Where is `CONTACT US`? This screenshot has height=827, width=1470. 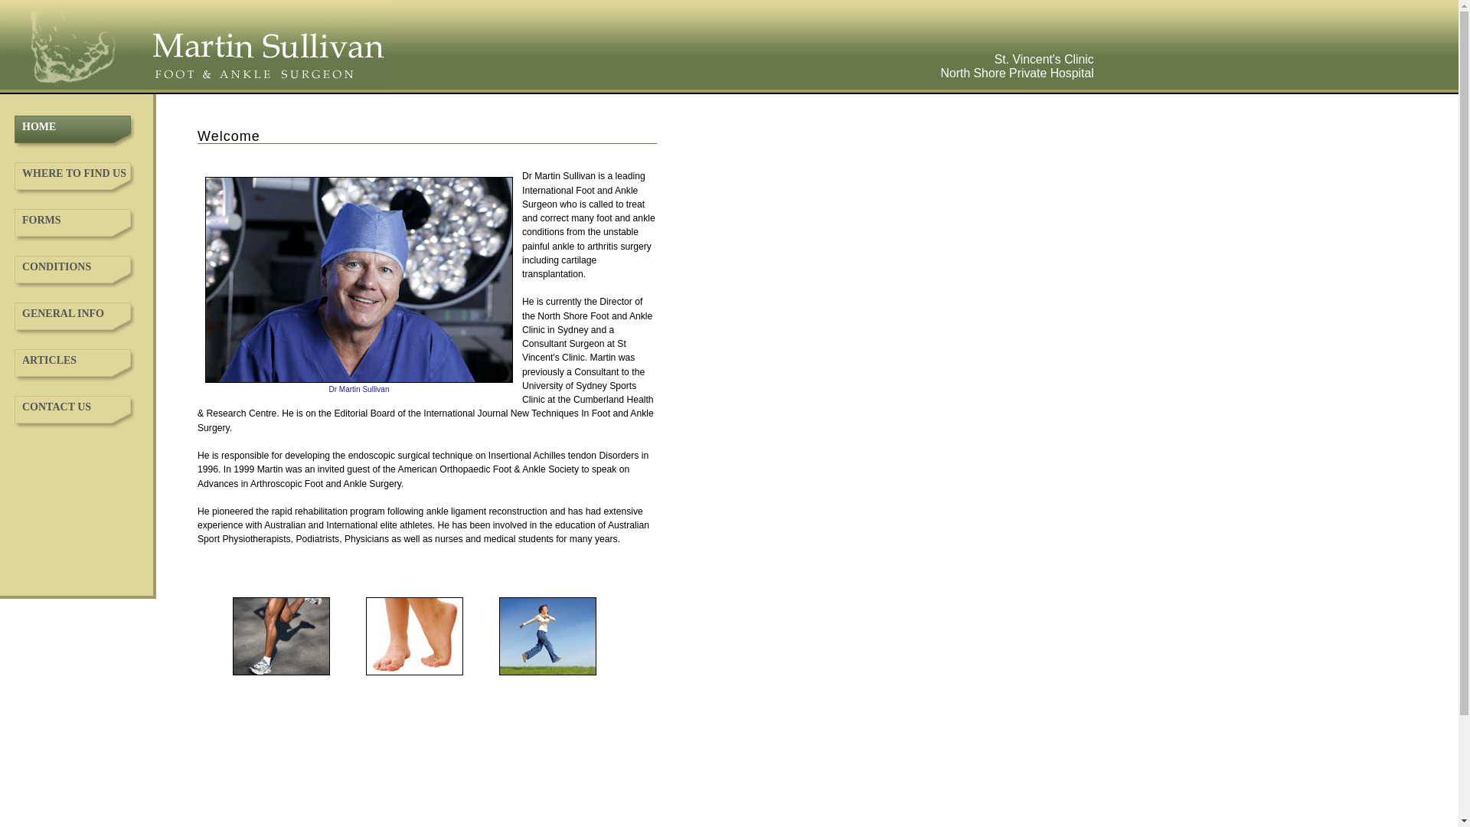
CONTACT US is located at coordinates (75, 405).